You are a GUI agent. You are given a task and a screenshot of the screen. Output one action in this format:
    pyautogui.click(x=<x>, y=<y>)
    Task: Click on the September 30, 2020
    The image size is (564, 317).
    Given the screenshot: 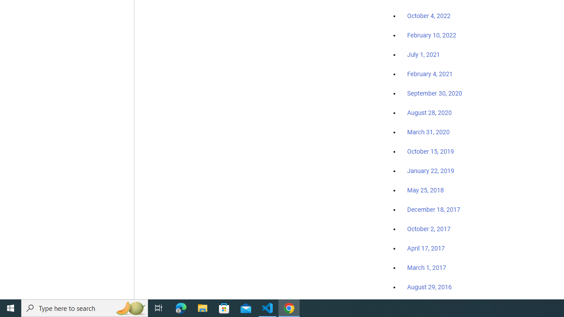 What is the action you would take?
    pyautogui.click(x=434, y=93)
    